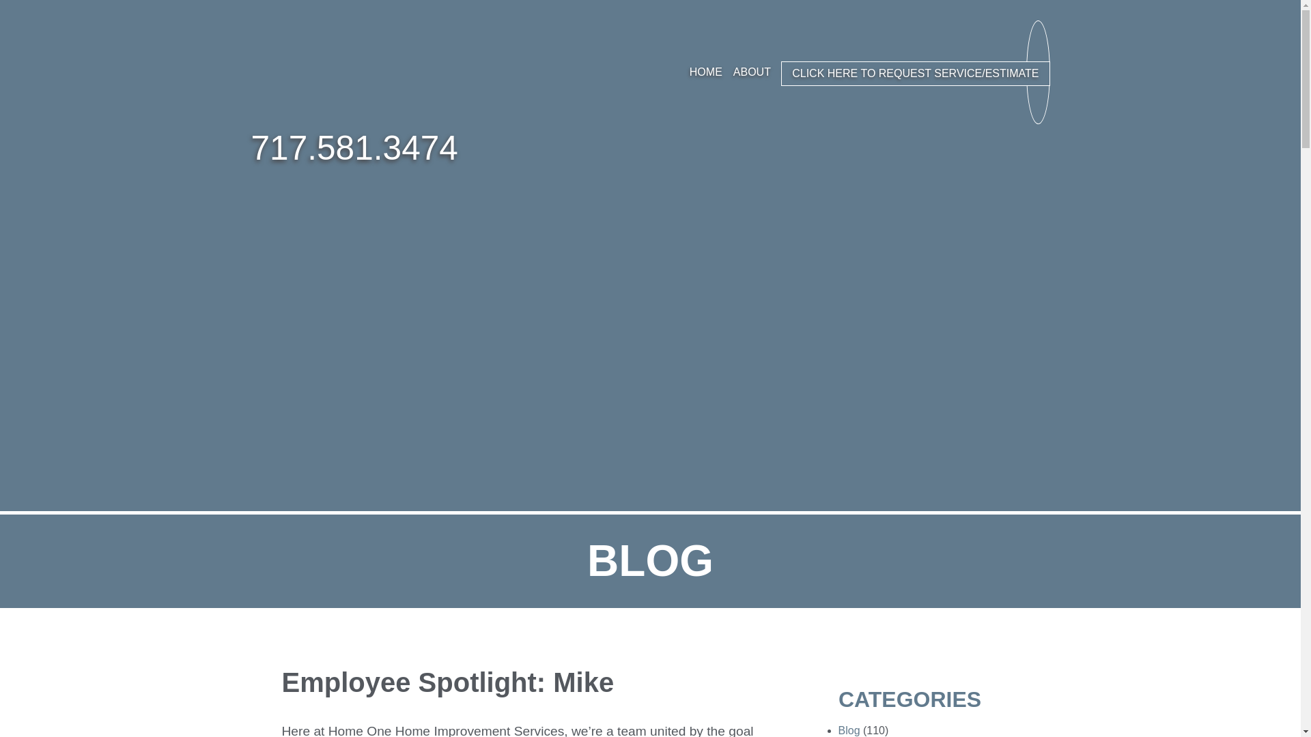 The image size is (1311, 737). Describe the element at coordinates (877, 72) in the screenshot. I see `PROJECTS` at that location.